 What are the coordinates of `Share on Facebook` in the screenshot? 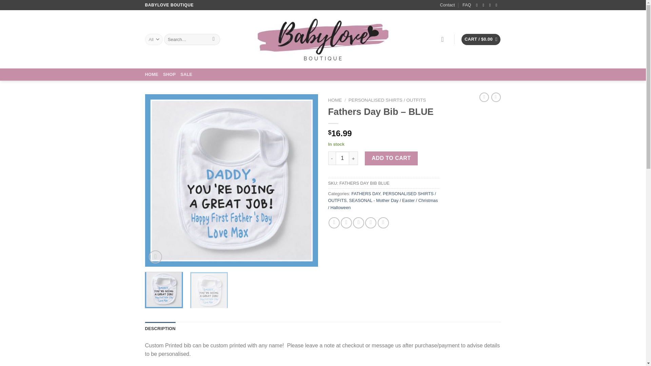 It's located at (334, 223).